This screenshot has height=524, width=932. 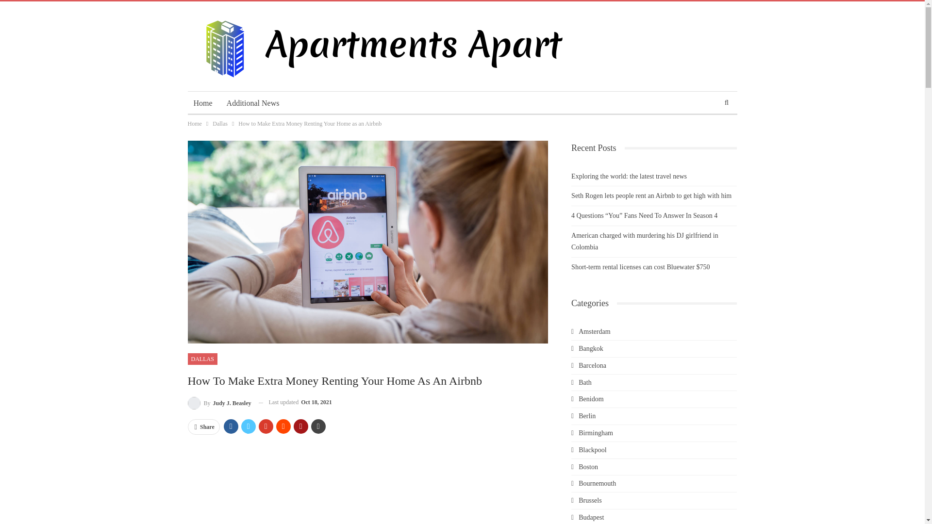 What do you see at coordinates (202, 103) in the screenshot?
I see `Home` at bounding box center [202, 103].